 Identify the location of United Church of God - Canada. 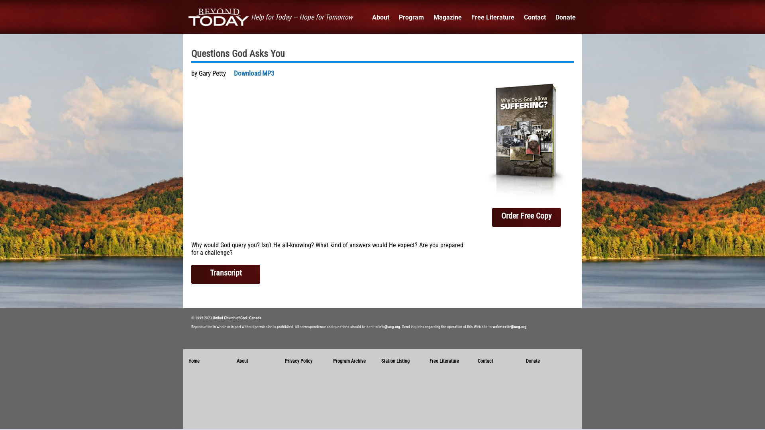
(237, 318).